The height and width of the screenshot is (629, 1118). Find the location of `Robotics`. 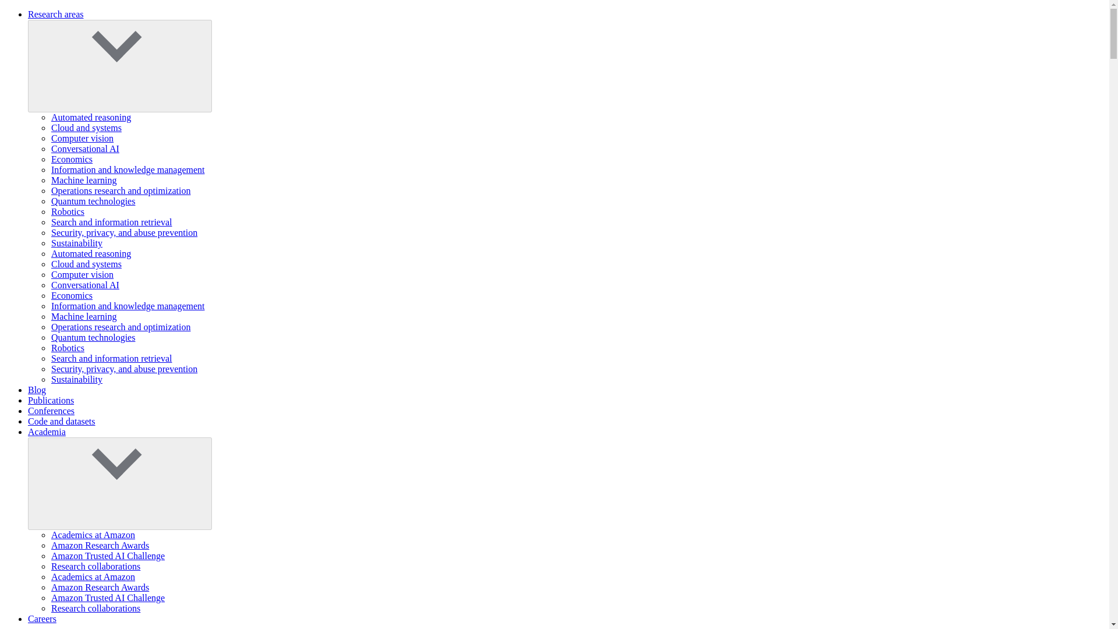

Robotics is located at coordinates (68, 347).